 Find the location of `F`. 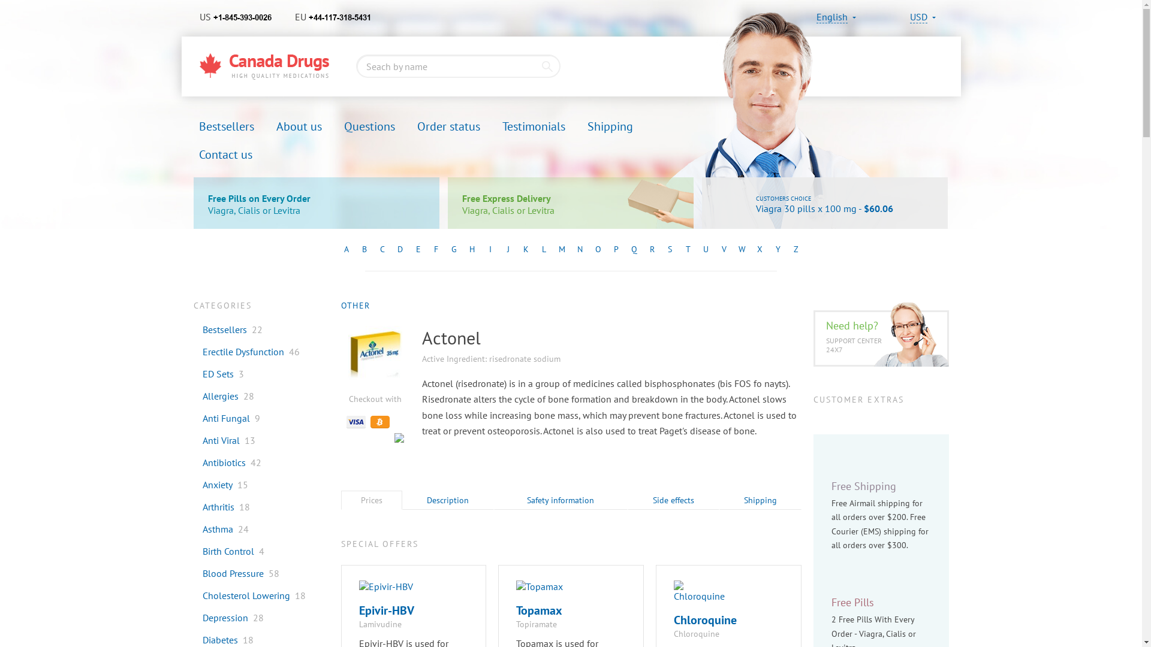

F is located at coordinates (436, 250).